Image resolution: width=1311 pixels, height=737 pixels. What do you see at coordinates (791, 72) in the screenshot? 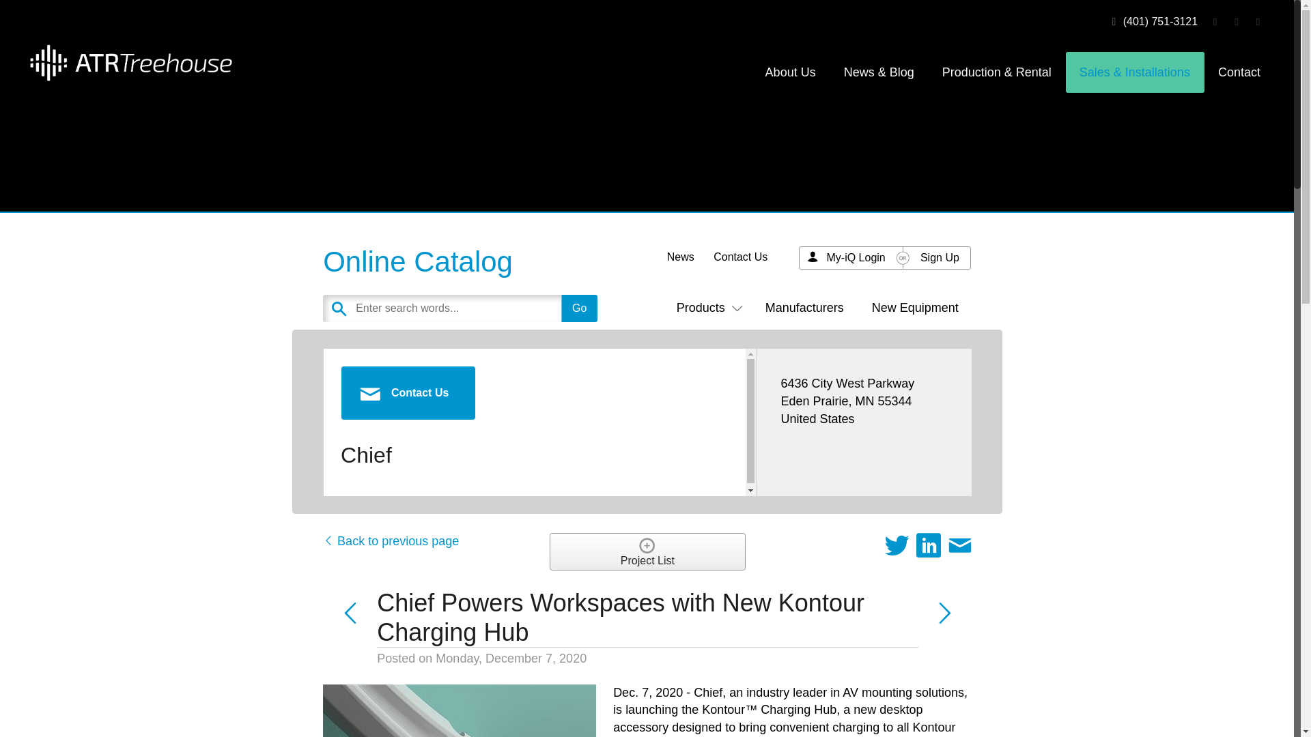
I see `About Us` at bounding box center [791, 72].